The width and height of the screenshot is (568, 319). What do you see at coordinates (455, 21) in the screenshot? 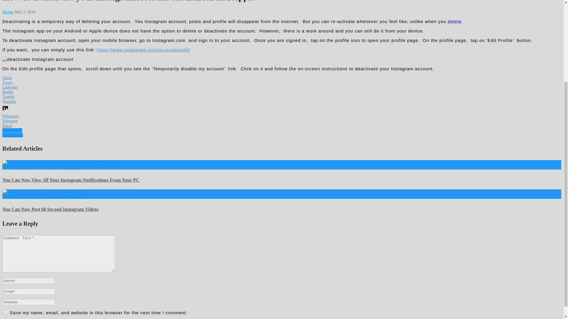
I see `delete` at bounding box center [455, 21].